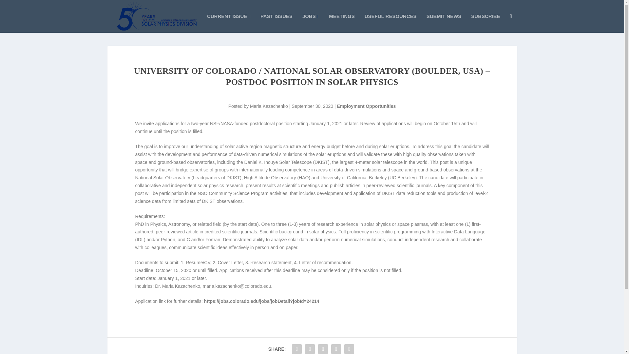  What do you see at coordinates (486, 24) in the screenshot?
I see `SUBSCRIBE` at bounding box center [486, 24].